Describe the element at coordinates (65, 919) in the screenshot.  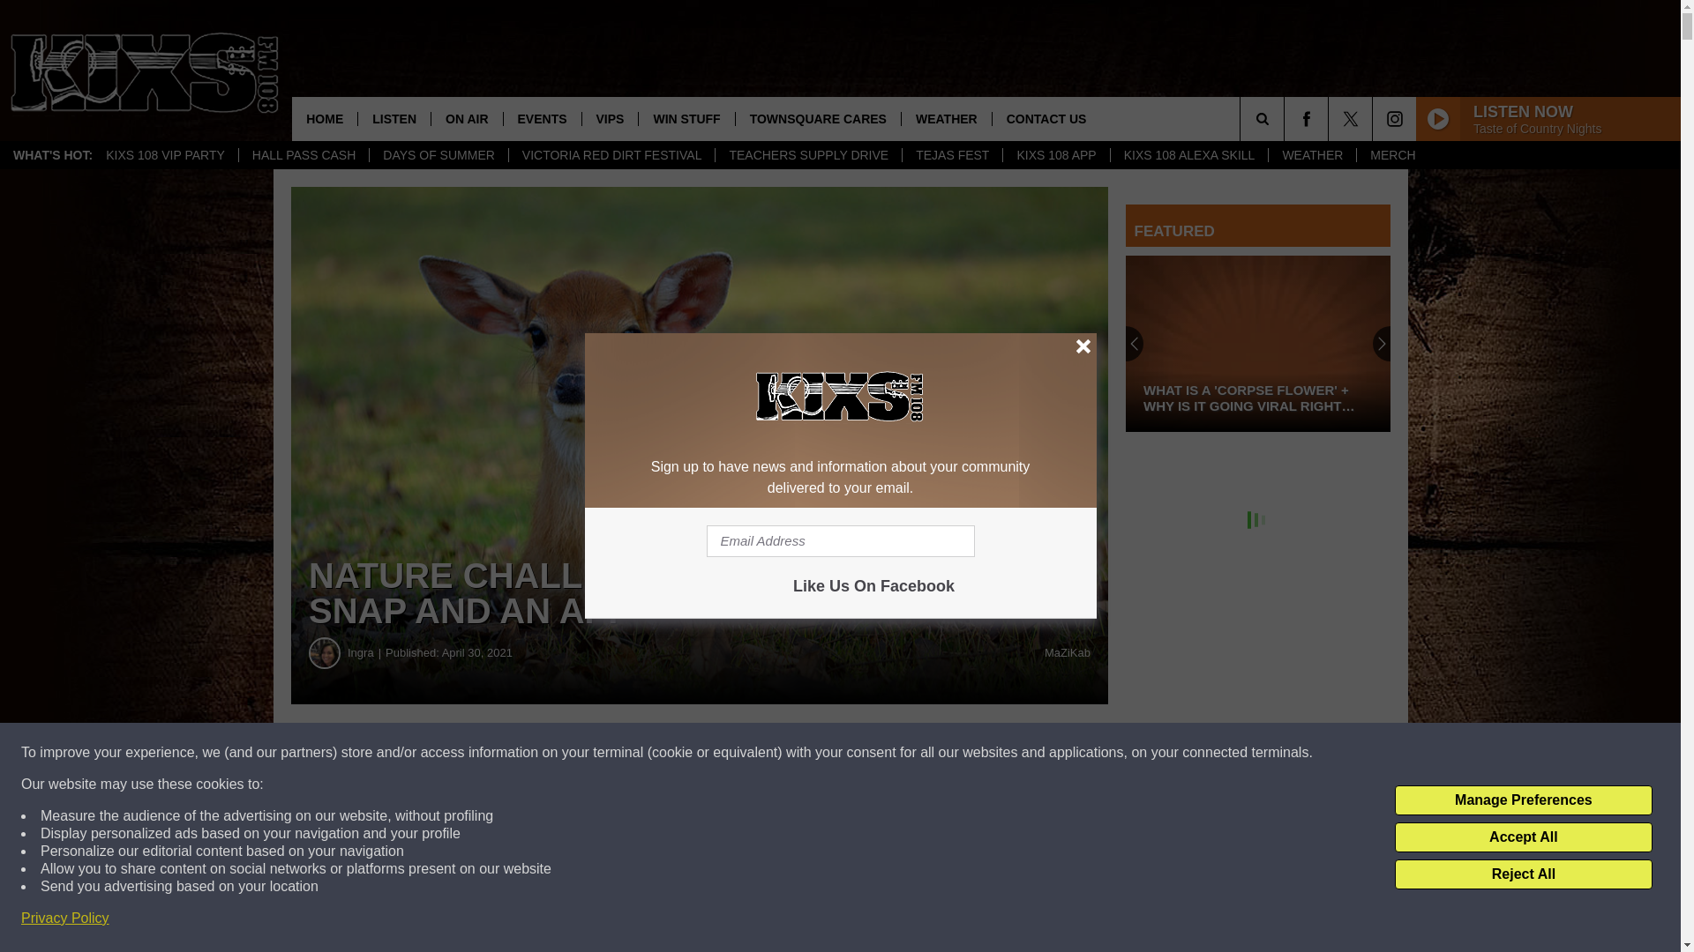
I see `Privacy Policy` at that location.